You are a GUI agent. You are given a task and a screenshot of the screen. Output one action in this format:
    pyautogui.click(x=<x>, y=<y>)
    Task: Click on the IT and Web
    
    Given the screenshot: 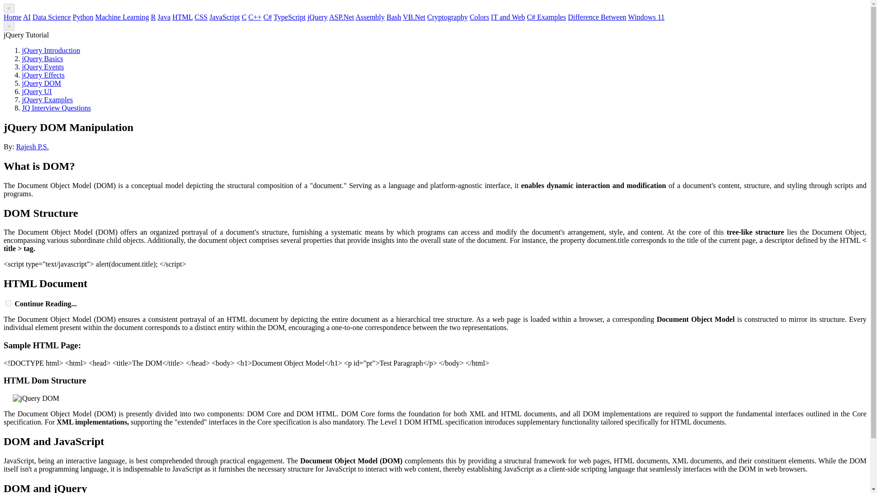 What is the action you would take?
    pyautogui.click(x=508, y=17)
    